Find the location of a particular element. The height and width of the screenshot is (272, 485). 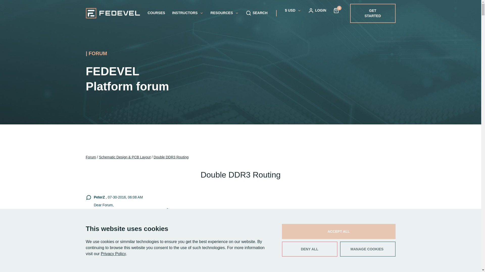

COURSES is located at coordinates (156, 13).